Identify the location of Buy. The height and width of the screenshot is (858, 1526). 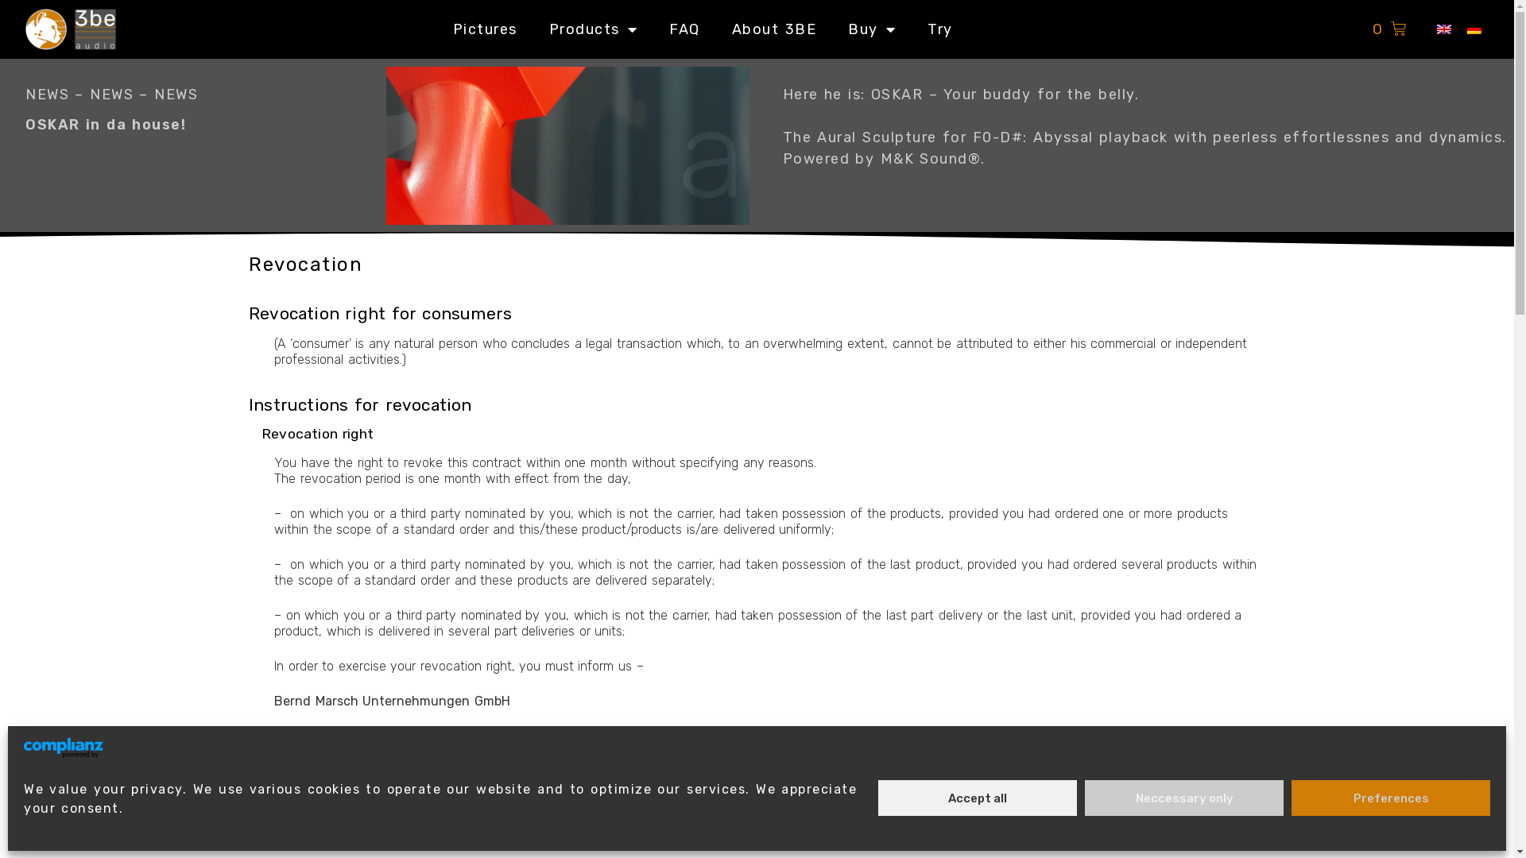
(872, 29).